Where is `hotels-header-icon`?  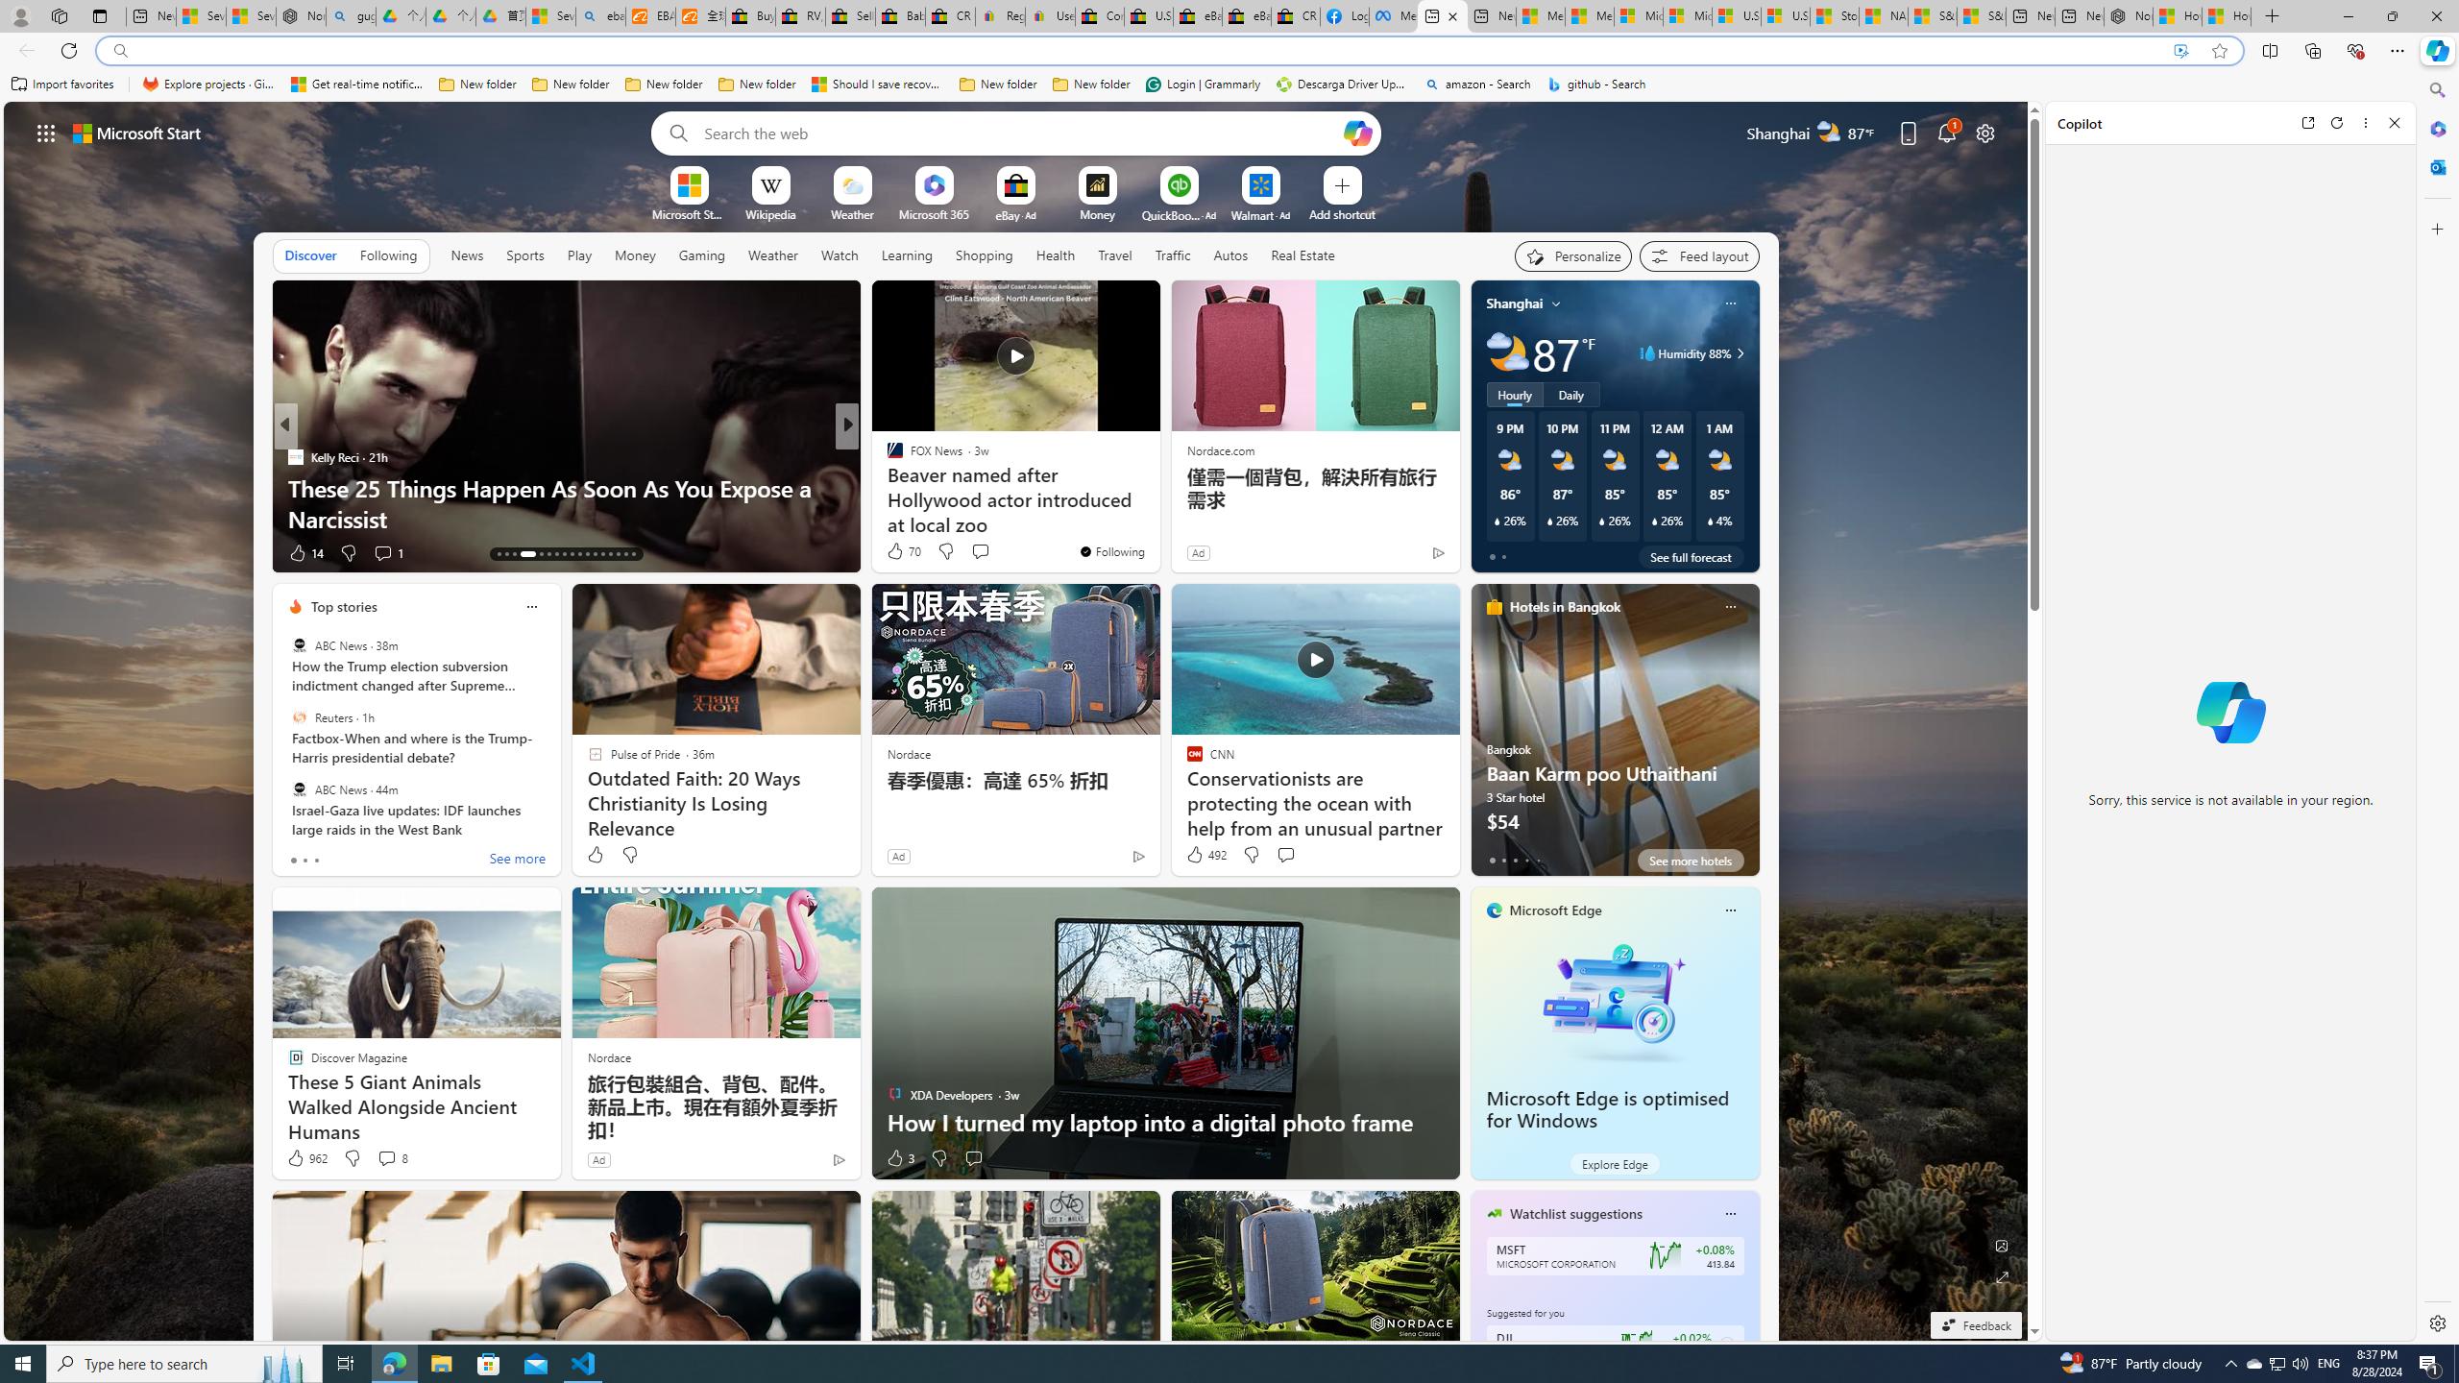
hotels-header-icon is located at coordinates (1494, 606).